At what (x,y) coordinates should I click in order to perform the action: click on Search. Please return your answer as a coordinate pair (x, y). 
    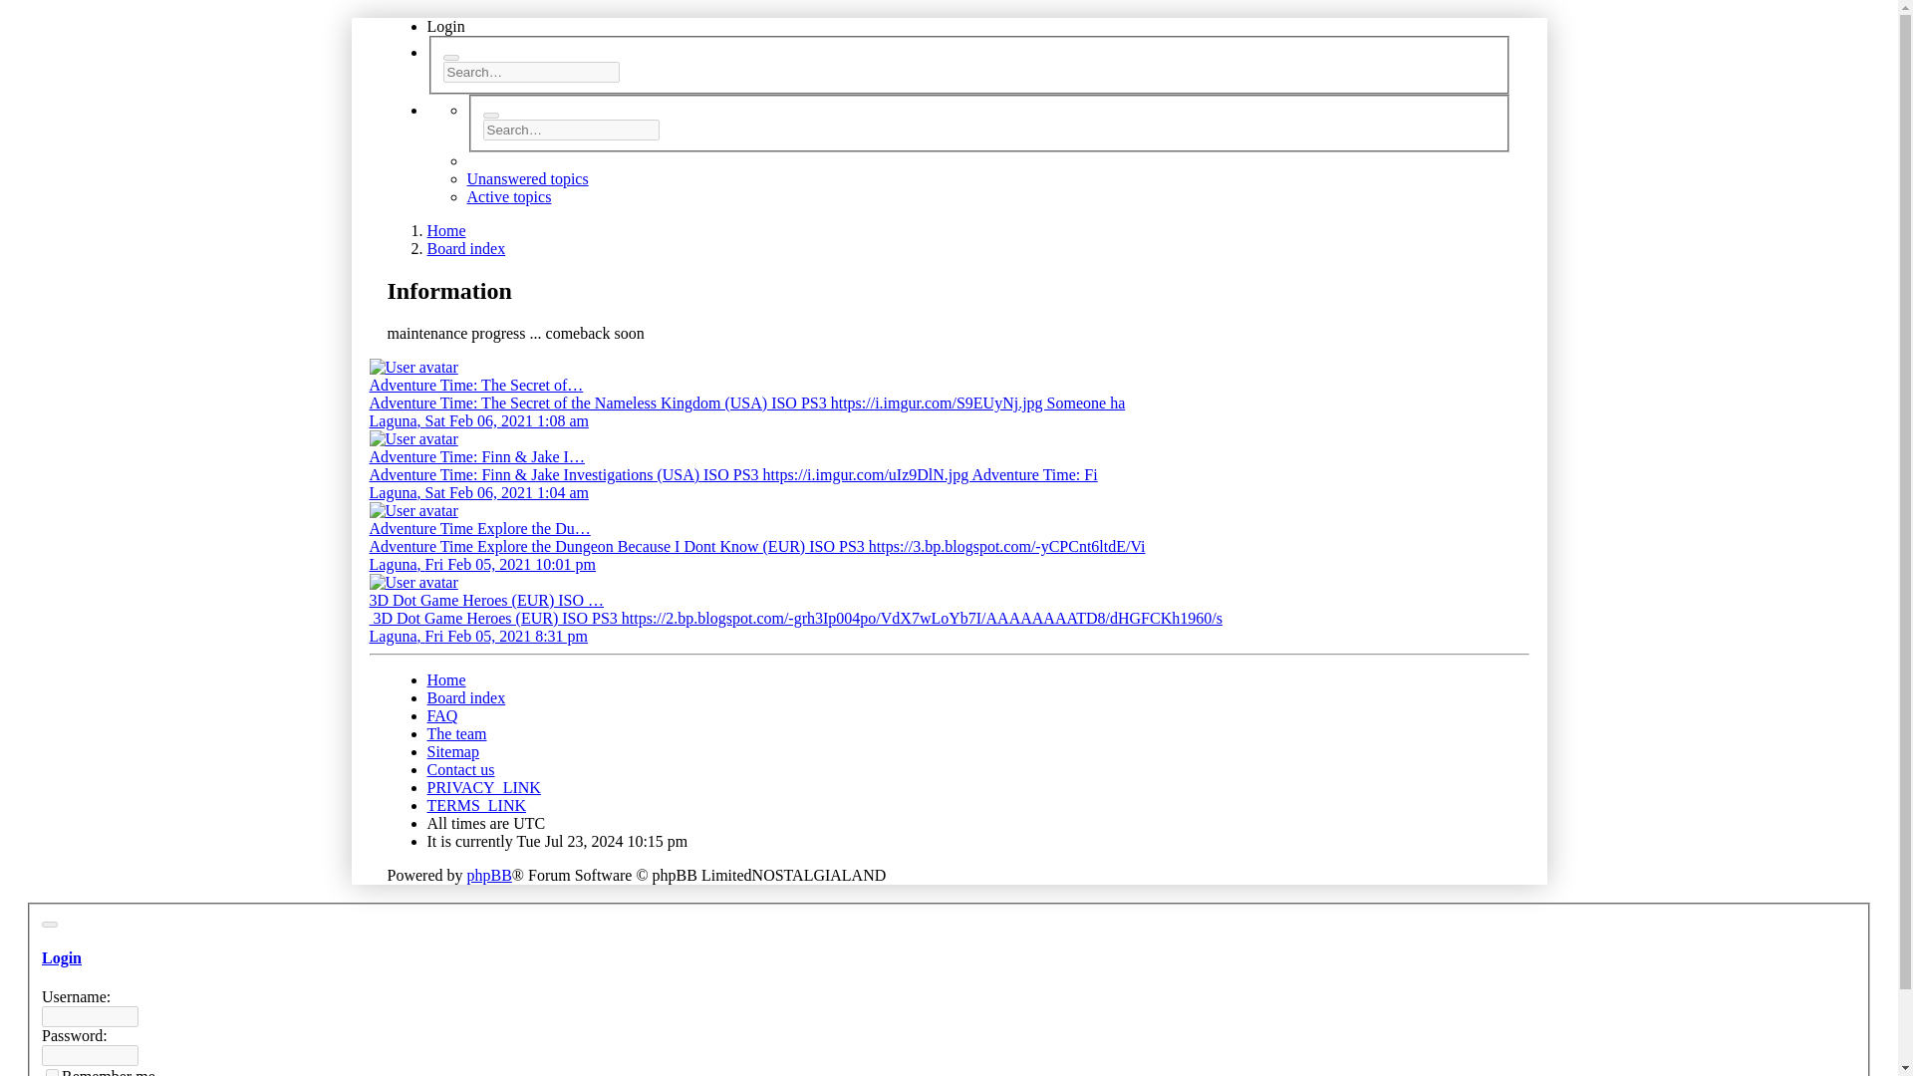
    Looking at the image, I should click on (489, 116).